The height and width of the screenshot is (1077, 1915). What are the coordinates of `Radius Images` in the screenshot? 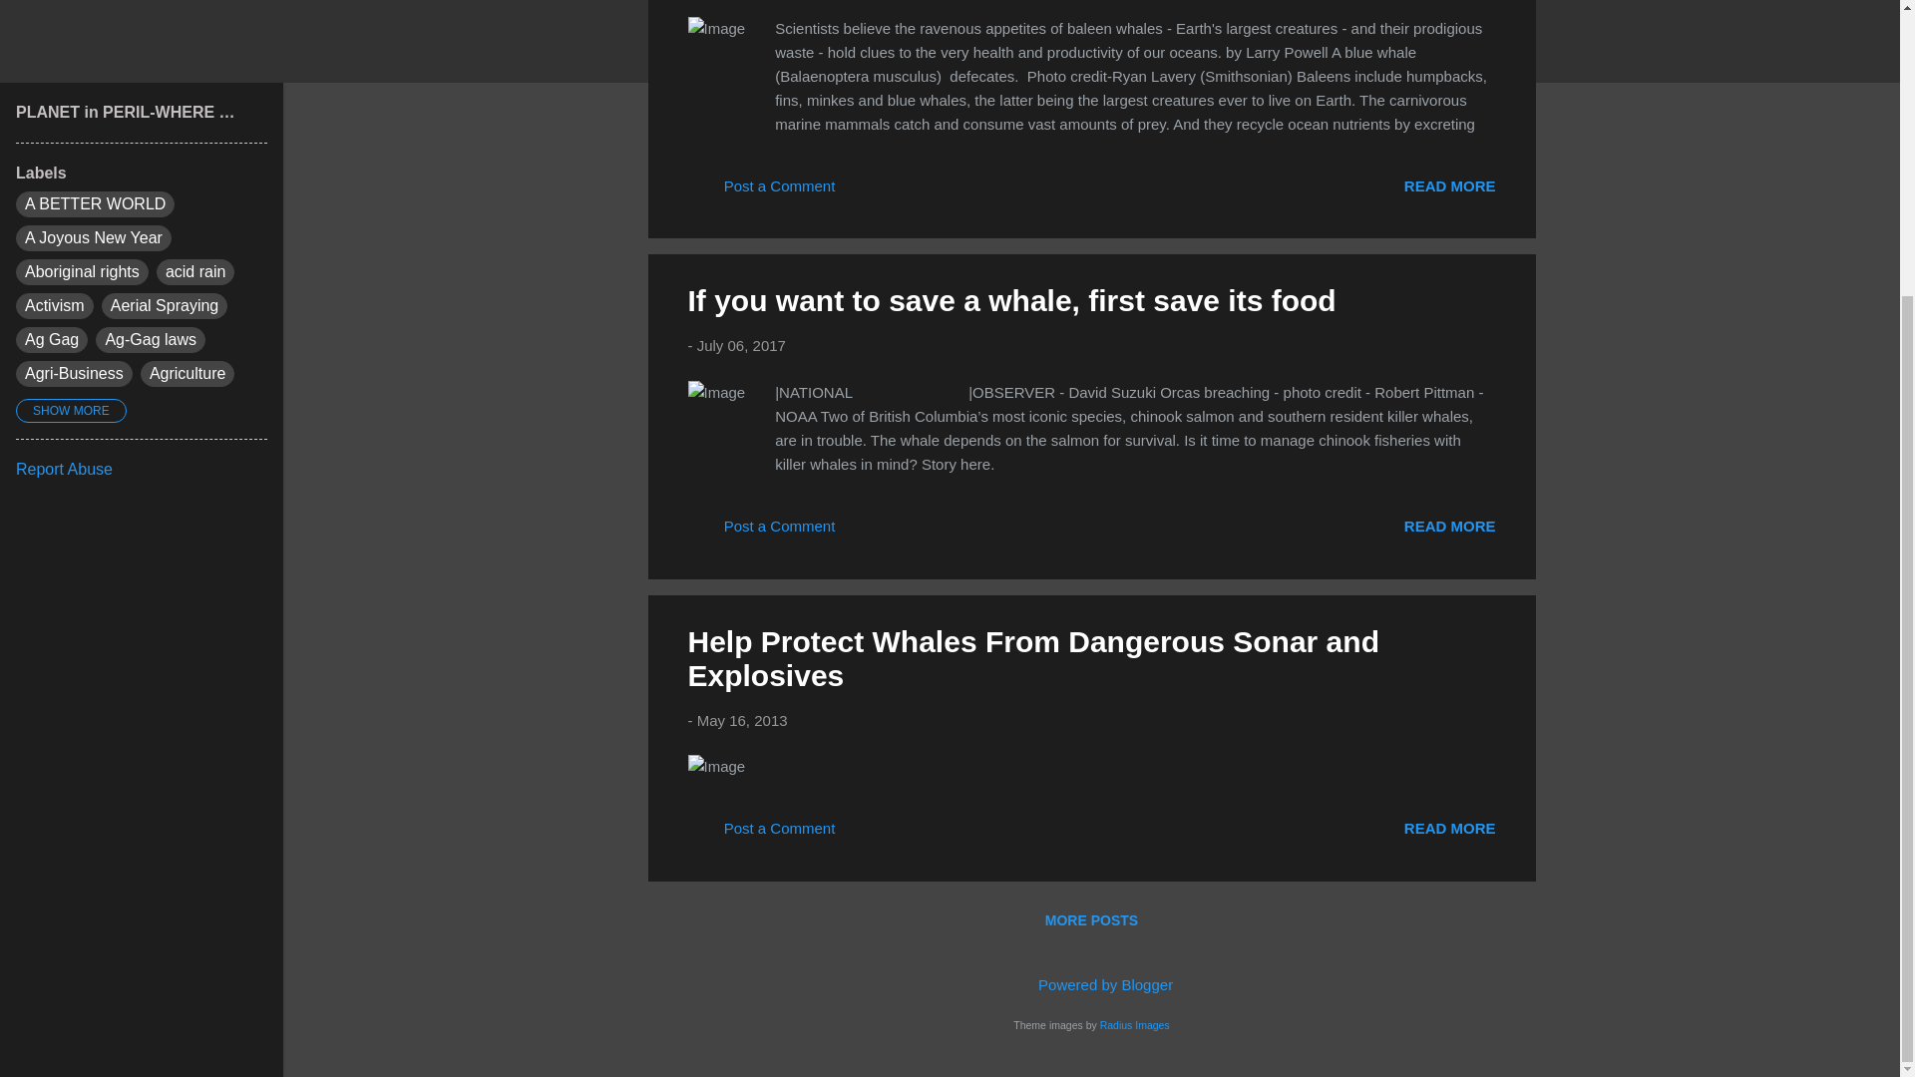 It's located at (1135, 1023).